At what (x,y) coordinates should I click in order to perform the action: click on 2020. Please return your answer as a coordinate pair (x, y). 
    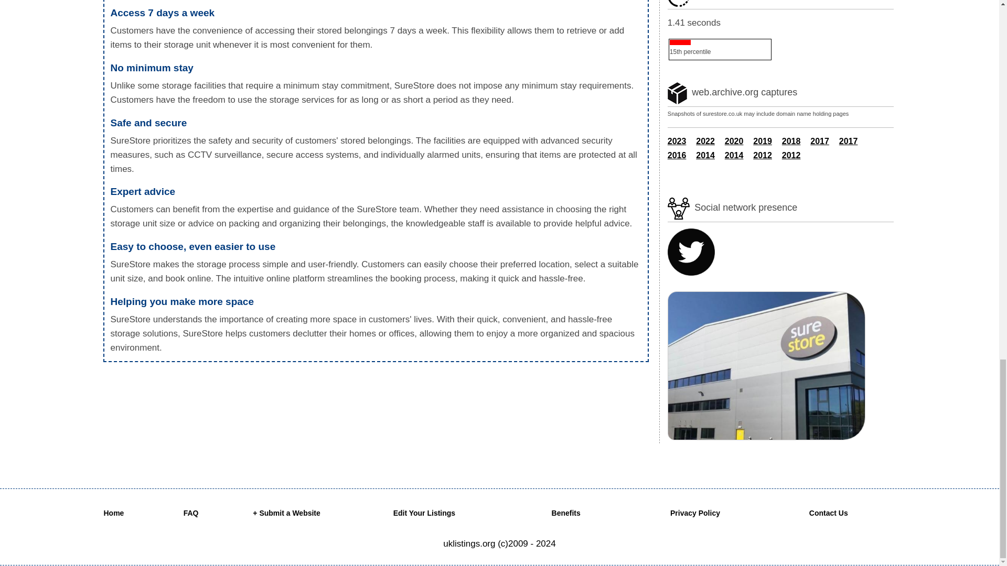
    Looking at the image, I should click on (734, 141).